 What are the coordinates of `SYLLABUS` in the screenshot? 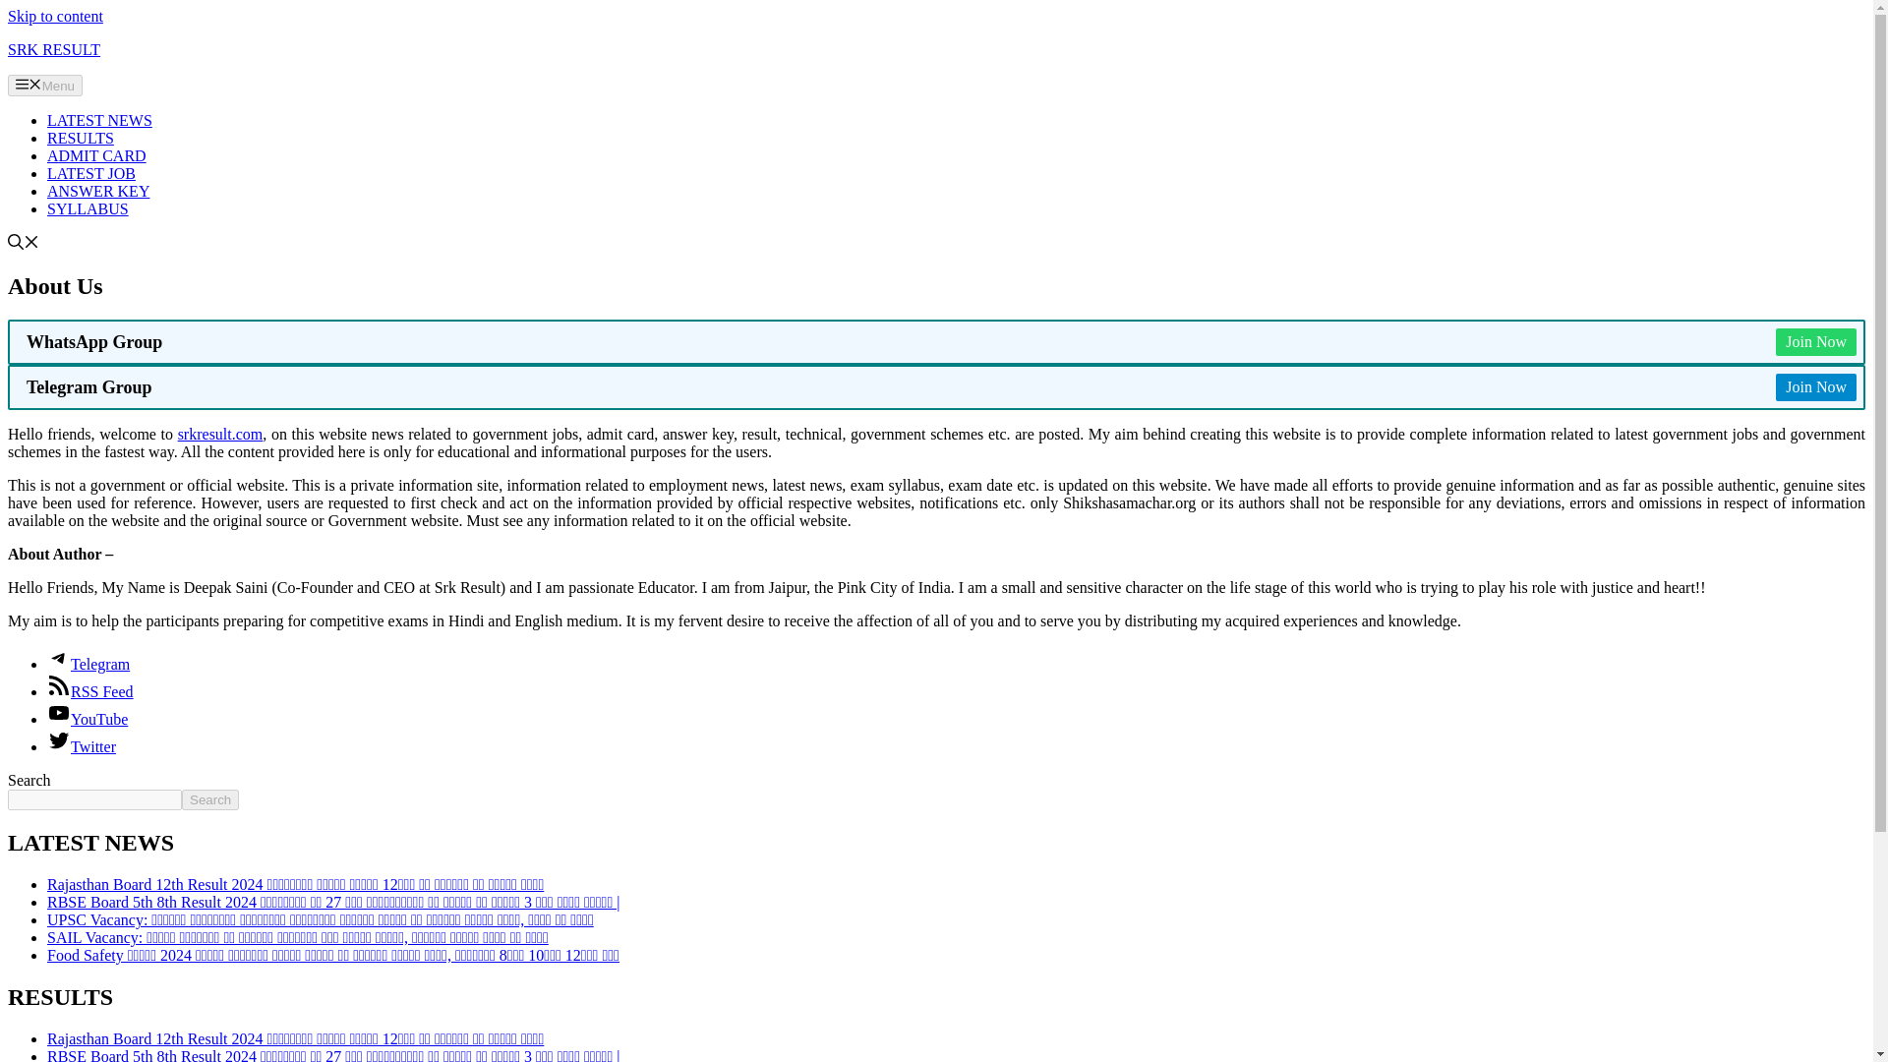 It's located at (88, 208).